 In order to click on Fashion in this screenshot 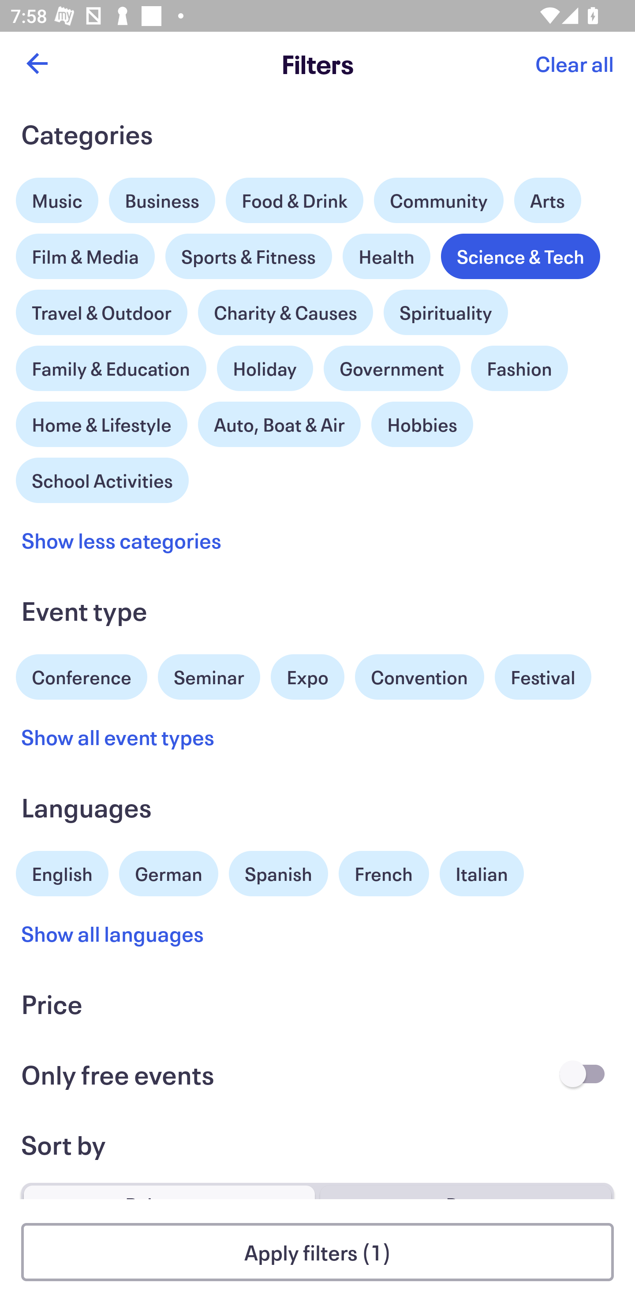, I will do `click(519, 369)`.